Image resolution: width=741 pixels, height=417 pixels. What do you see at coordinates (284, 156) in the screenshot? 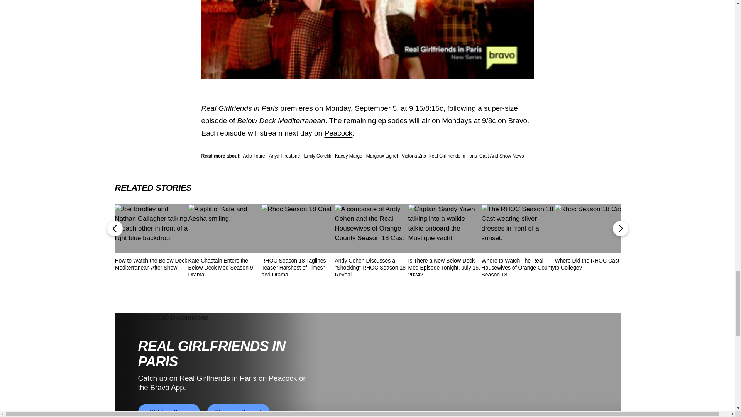
I see `Anya Firestone` at bounding box center [284, 156].